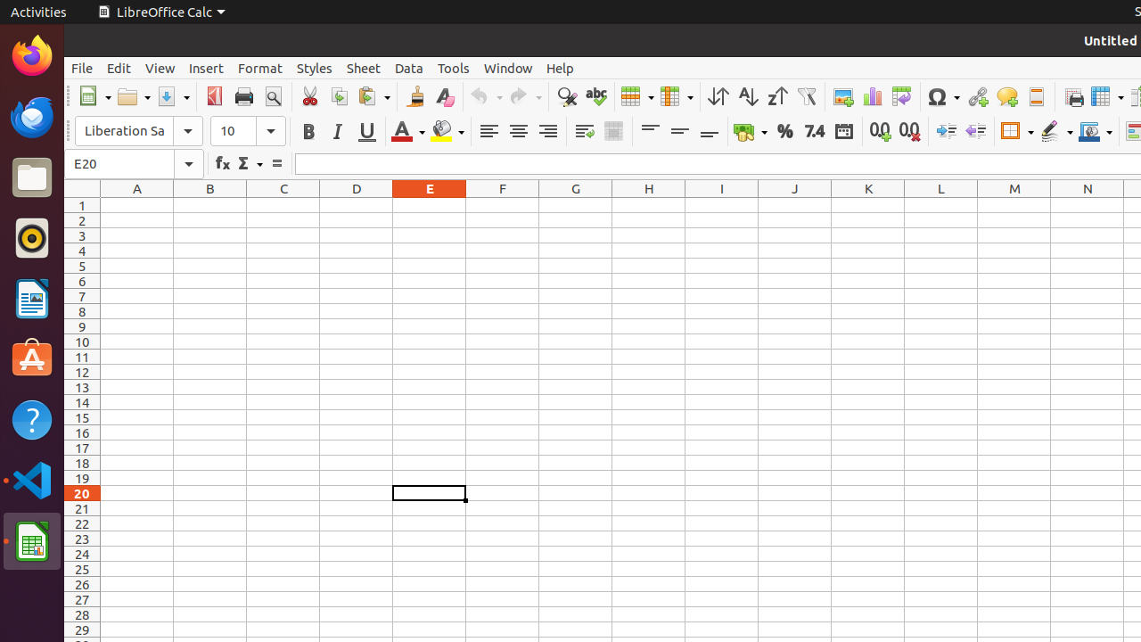 The height and width of the screenshot is (642, 1141). What do you see at coordinates (751, 132) in the screenshot?
I see `Currency` at bounding box center [751, 132].